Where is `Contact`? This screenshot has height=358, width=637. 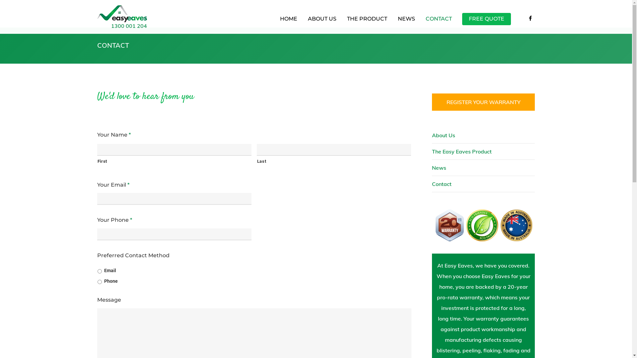
Contact is located at coordinates (483, 184).